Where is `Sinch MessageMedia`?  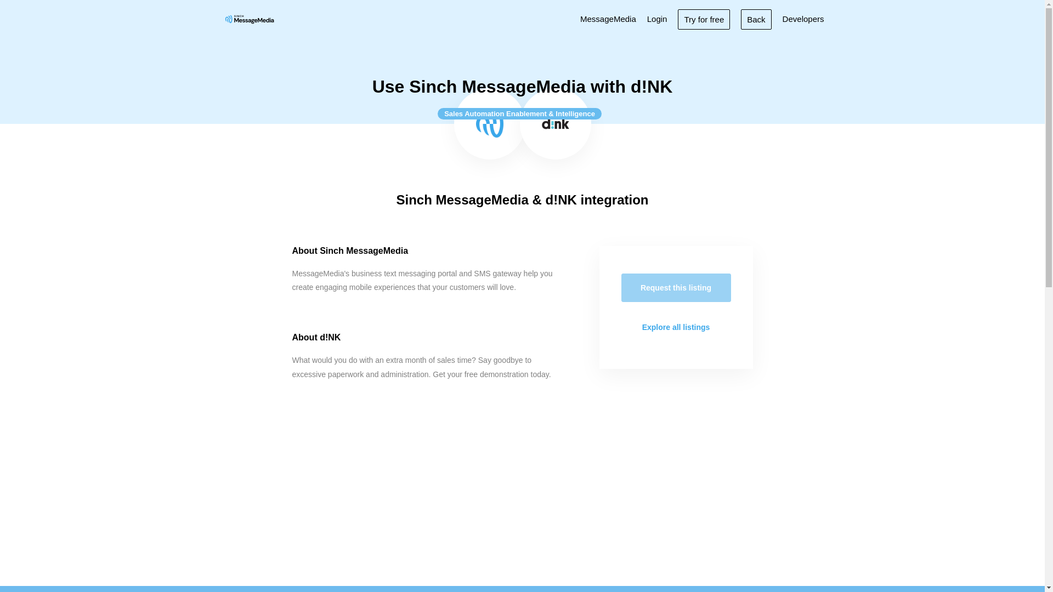 Sinch MessageMedia is located at coordinates (249, 19).